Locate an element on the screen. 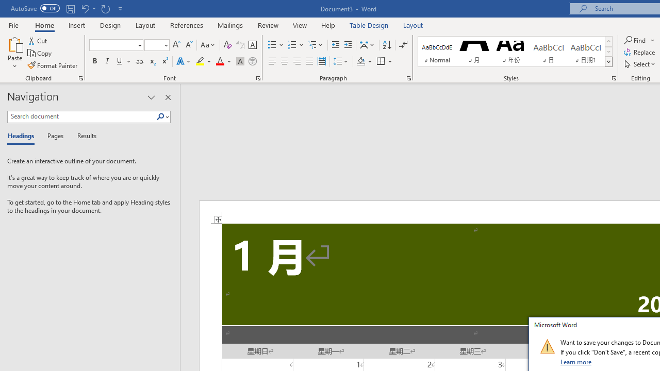 The height and width of the screenshot is (371, 660). File Tab is located at coordinates (13, 25).